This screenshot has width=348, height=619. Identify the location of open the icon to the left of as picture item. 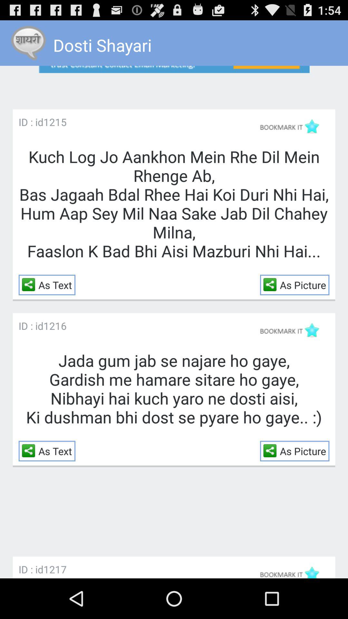
(271, 451).